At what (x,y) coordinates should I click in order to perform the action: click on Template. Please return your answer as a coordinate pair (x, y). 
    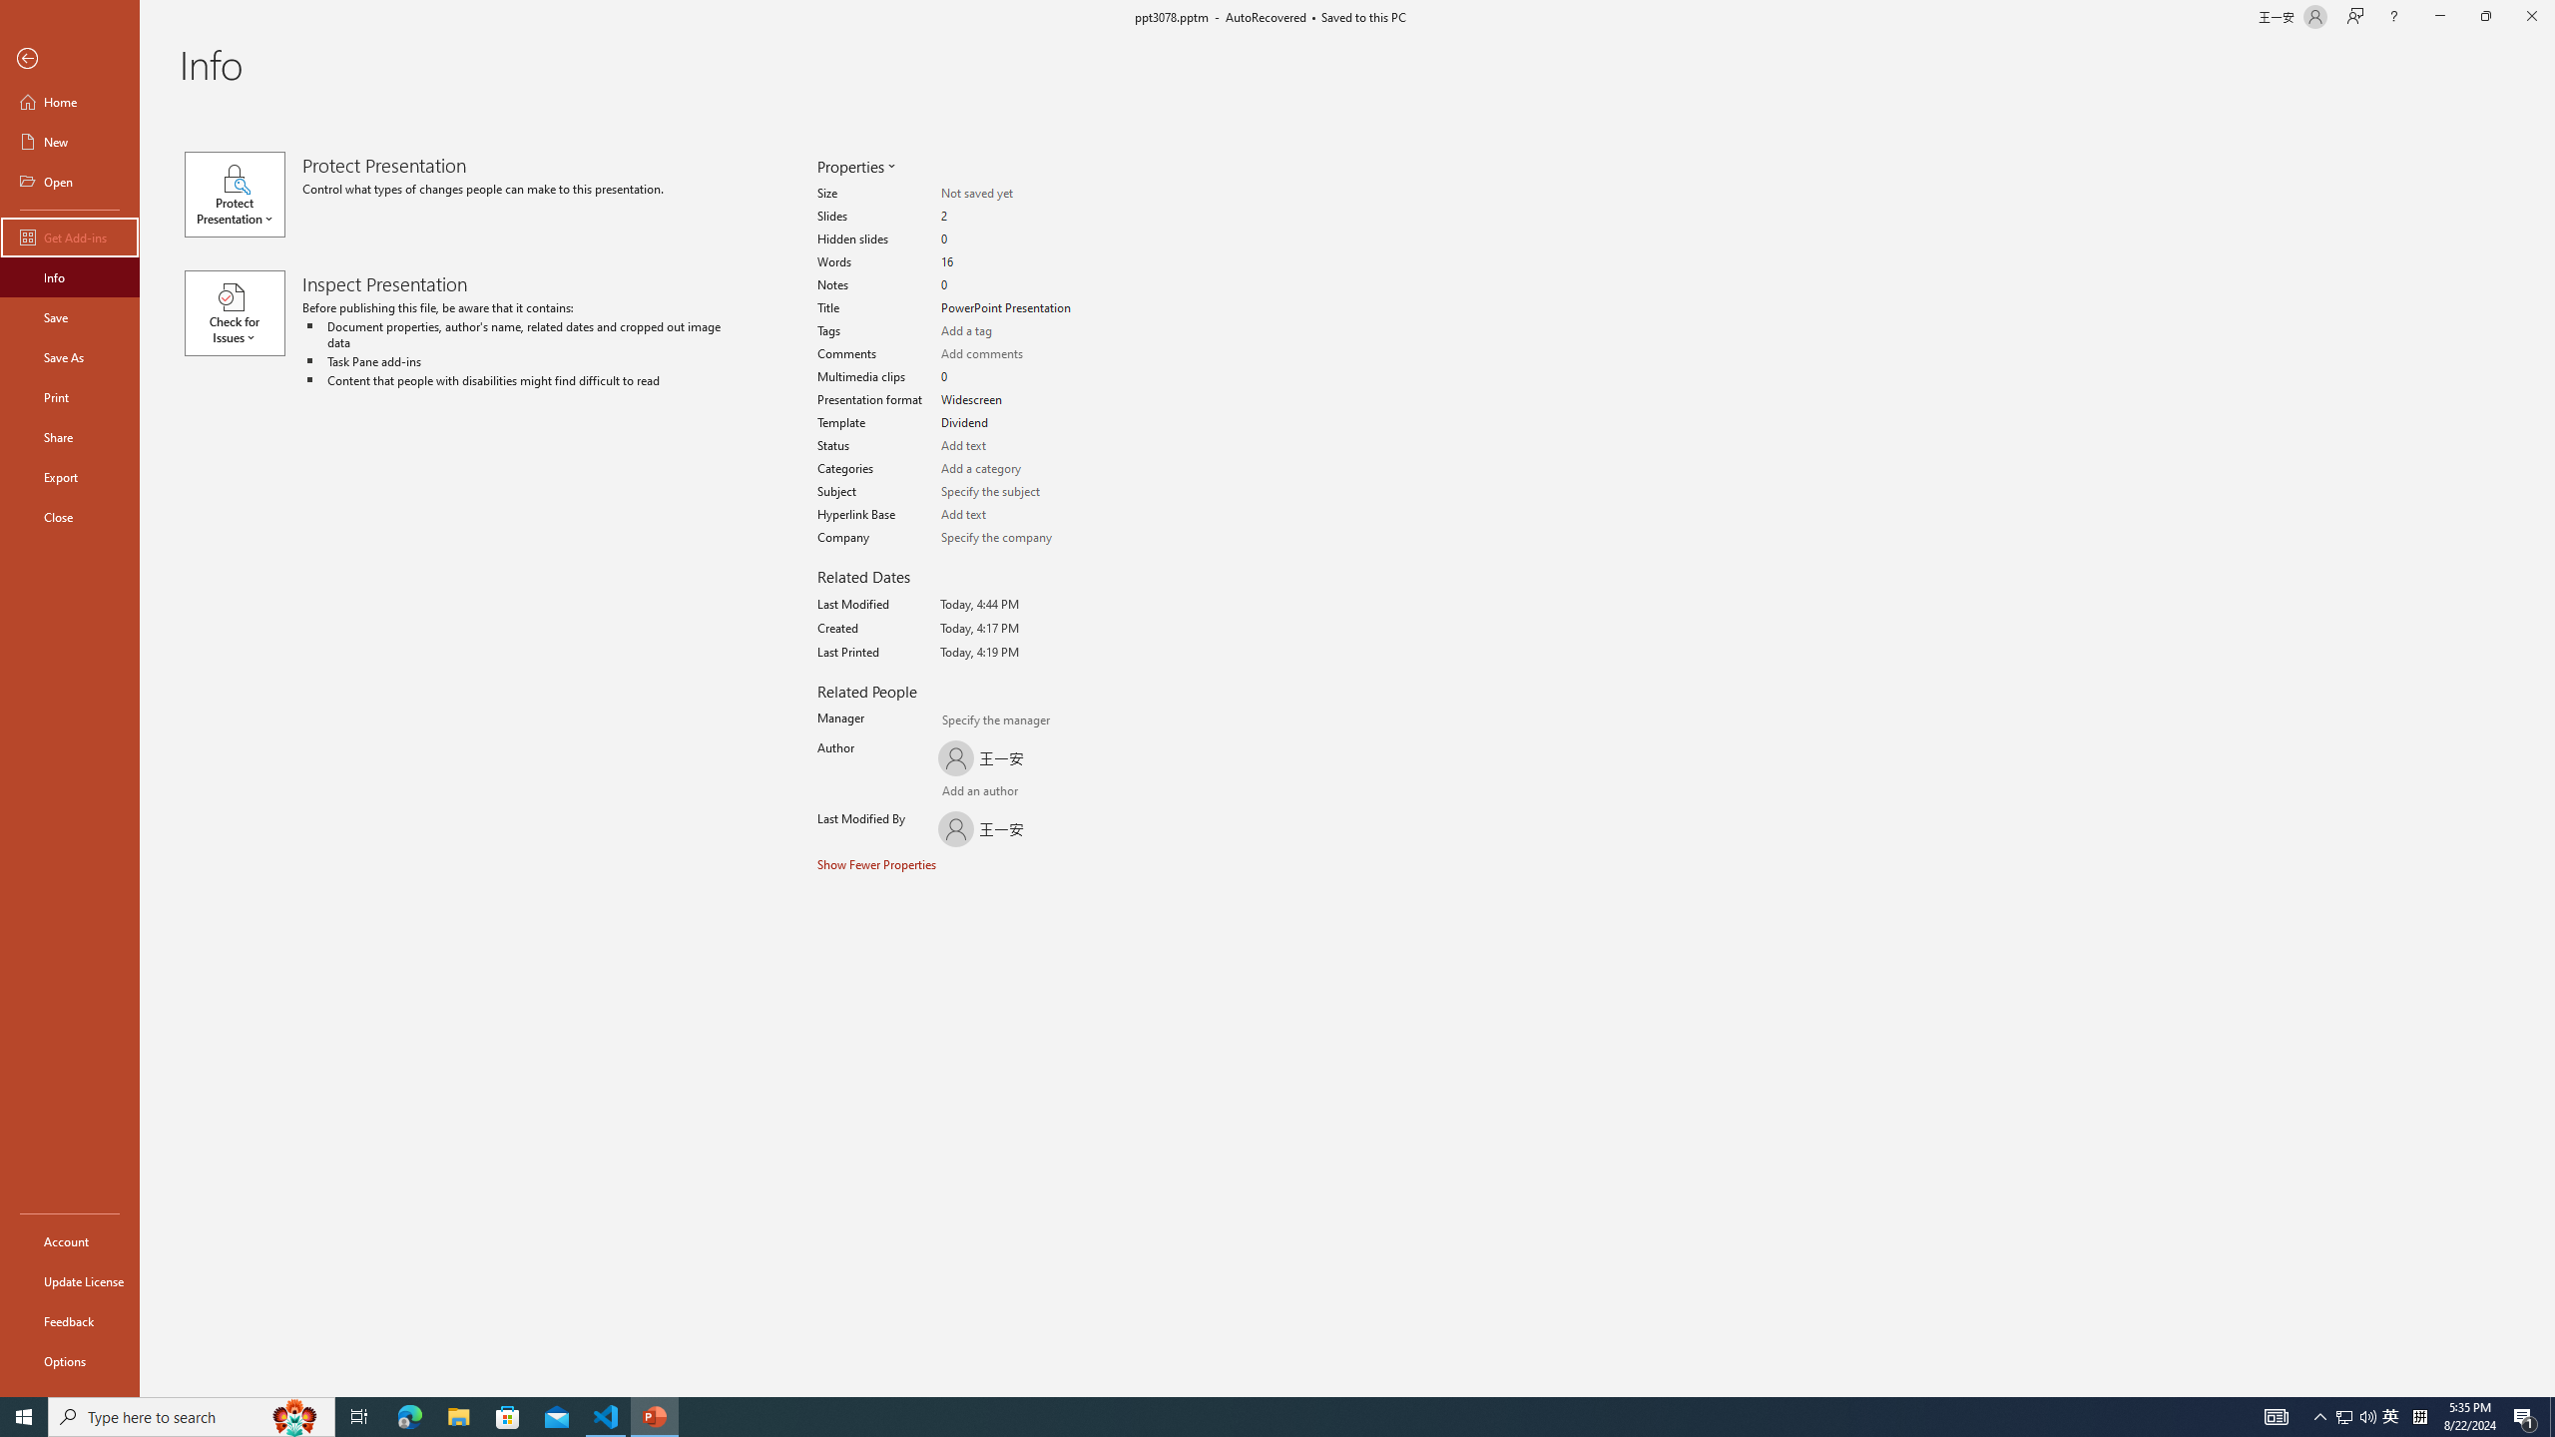
    Looking at the image, I should click on (1010, 423).